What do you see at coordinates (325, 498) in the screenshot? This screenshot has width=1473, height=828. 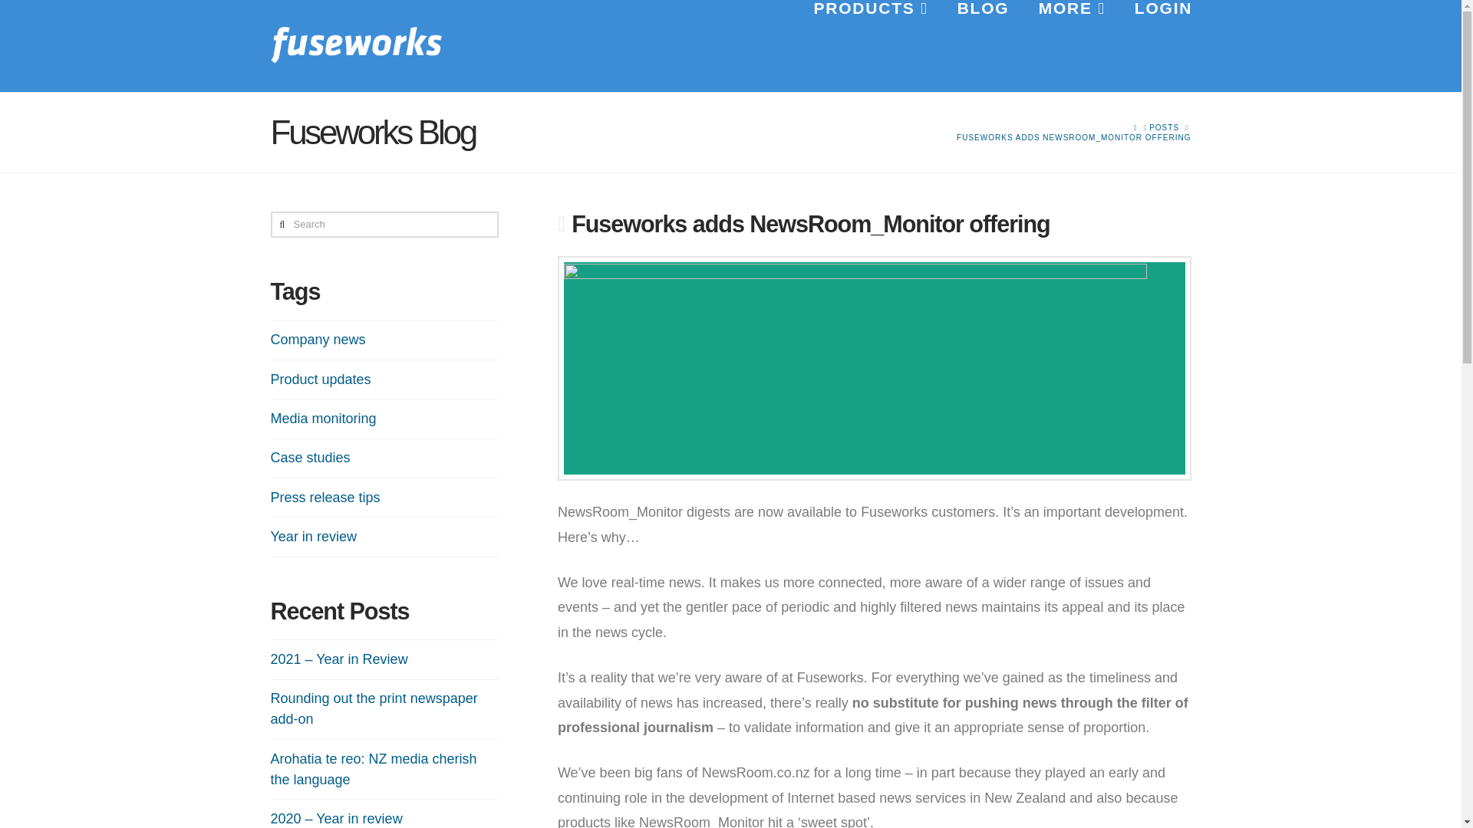 I see `Press release tips` at bounding box center [325, 498].